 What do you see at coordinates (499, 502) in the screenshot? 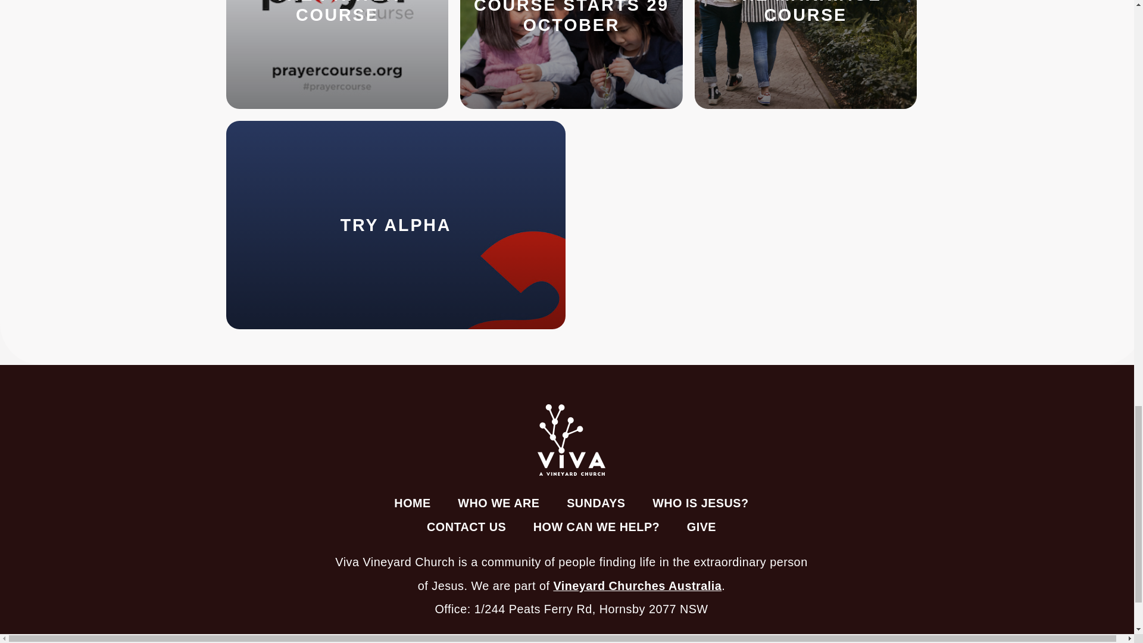
I see `WHO WE ARE` at bounding box center [499, 502].